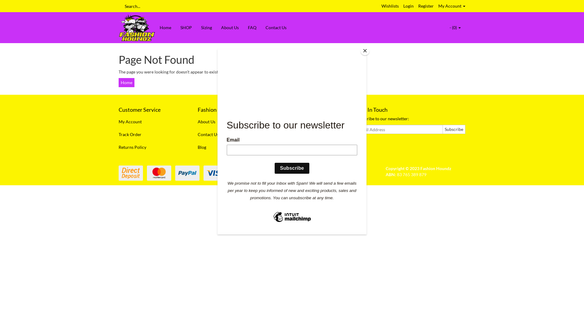  What do you see at coordinates (231, 147) in the screenshot?
I see `Blog` at bounding box center [231, 147].